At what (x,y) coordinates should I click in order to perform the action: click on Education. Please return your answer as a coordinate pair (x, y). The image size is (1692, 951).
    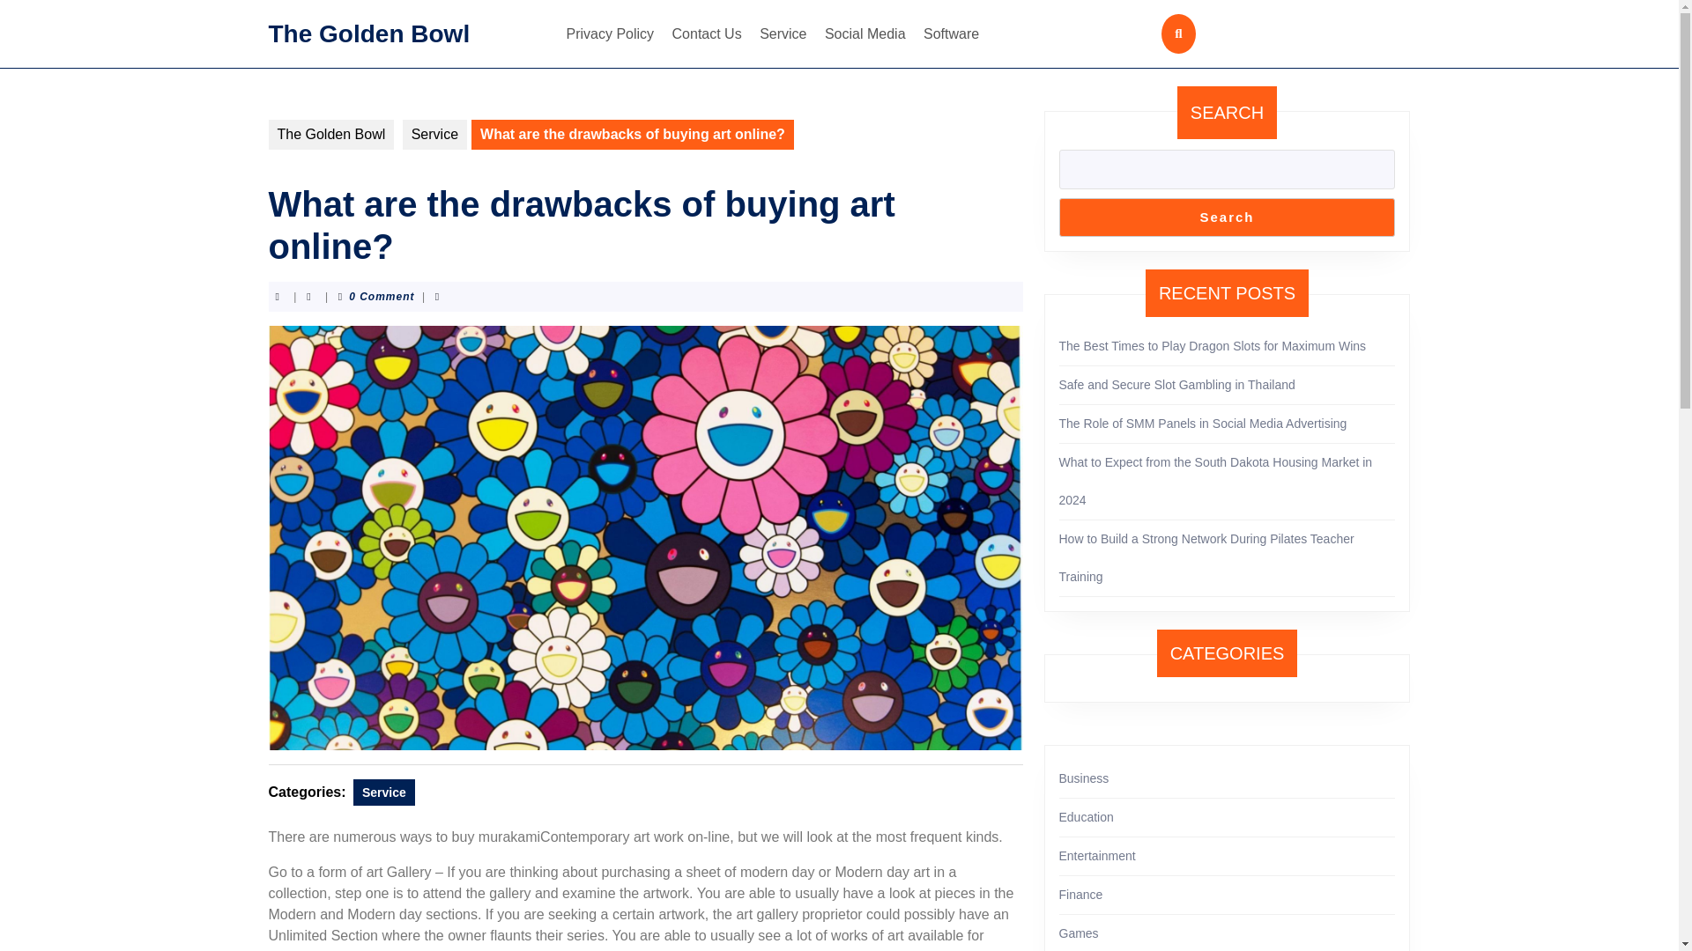
    Looking at the image, I should click on (1086, 817).